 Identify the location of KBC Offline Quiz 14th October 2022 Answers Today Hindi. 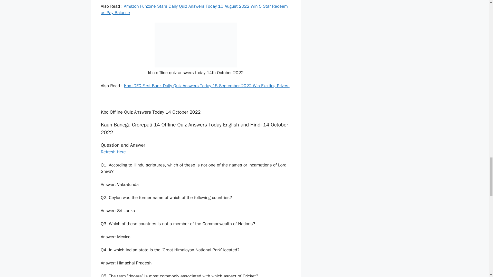
(196, 45).